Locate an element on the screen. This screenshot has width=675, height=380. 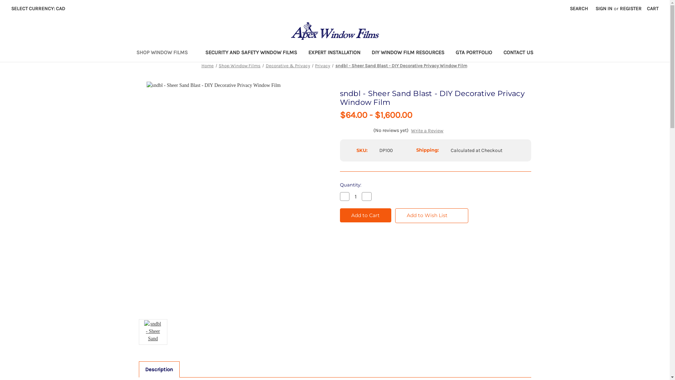
Add to Cart is located at coordinates (366, 215).